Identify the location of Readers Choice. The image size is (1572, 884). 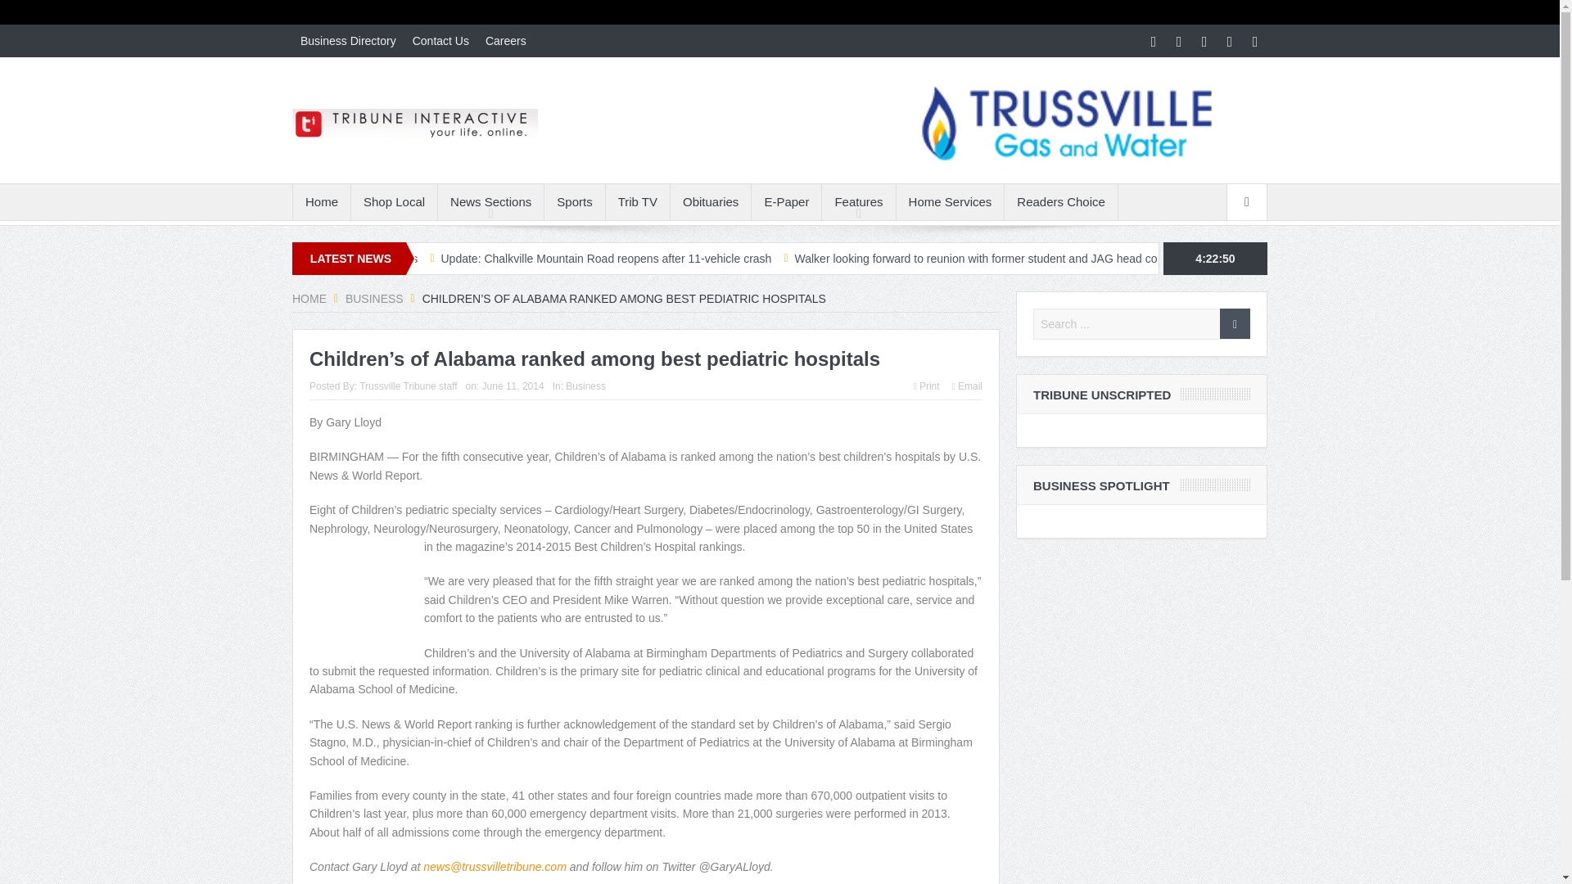
(1061, 201).